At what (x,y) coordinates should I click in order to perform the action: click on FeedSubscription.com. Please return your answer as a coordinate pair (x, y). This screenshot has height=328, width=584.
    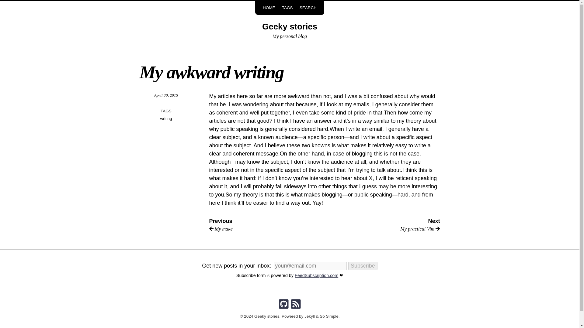
    Looking at the image, I should click on (290, 26).